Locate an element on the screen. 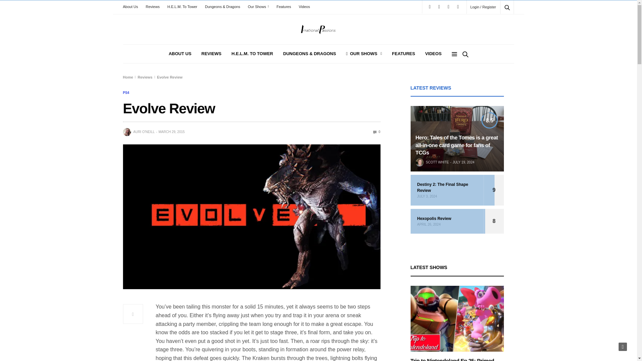 The image size is (642, 361). Our Shows is located at coordinates (258, 7).